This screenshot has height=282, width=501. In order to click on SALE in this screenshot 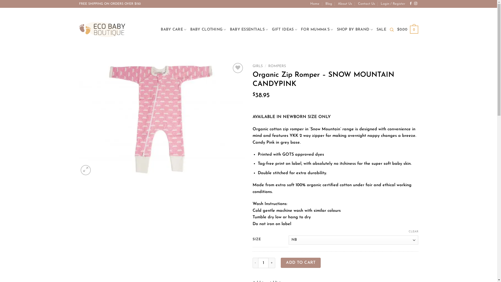, I will do `click(381, 30)`.